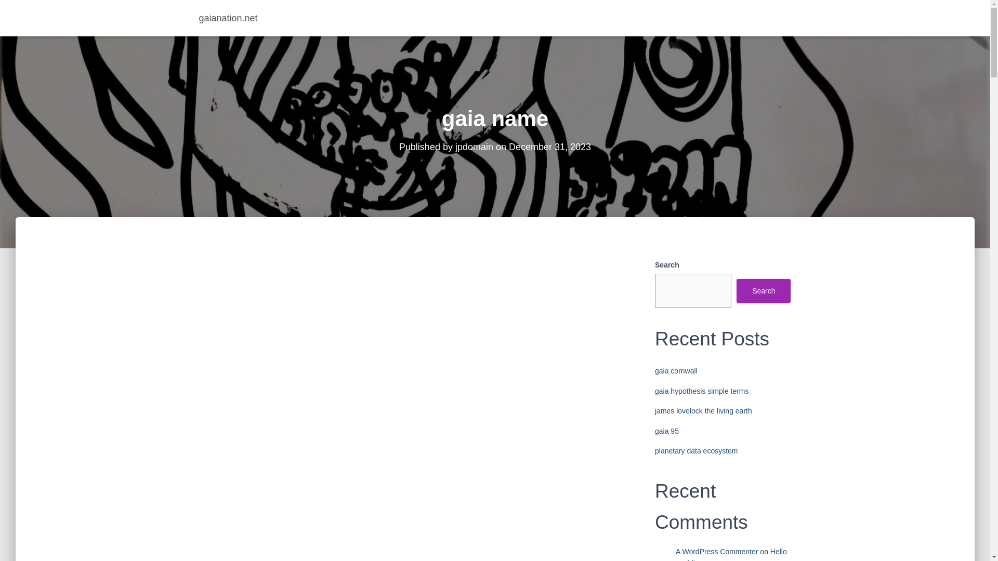 The height and width of the screenshot is (561, 998). I want to click on jpdomain, so click(474, 146).